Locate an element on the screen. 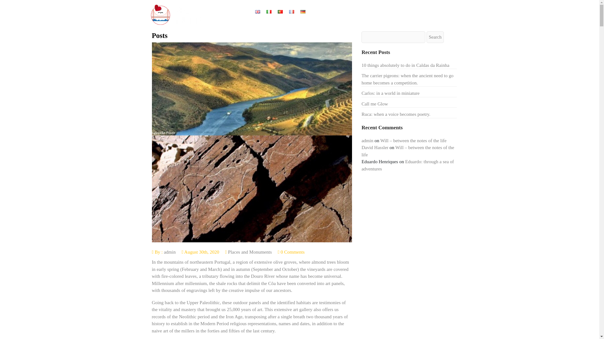 The image size is (604, 339). Deutsch is located at coordinates (303, 12).